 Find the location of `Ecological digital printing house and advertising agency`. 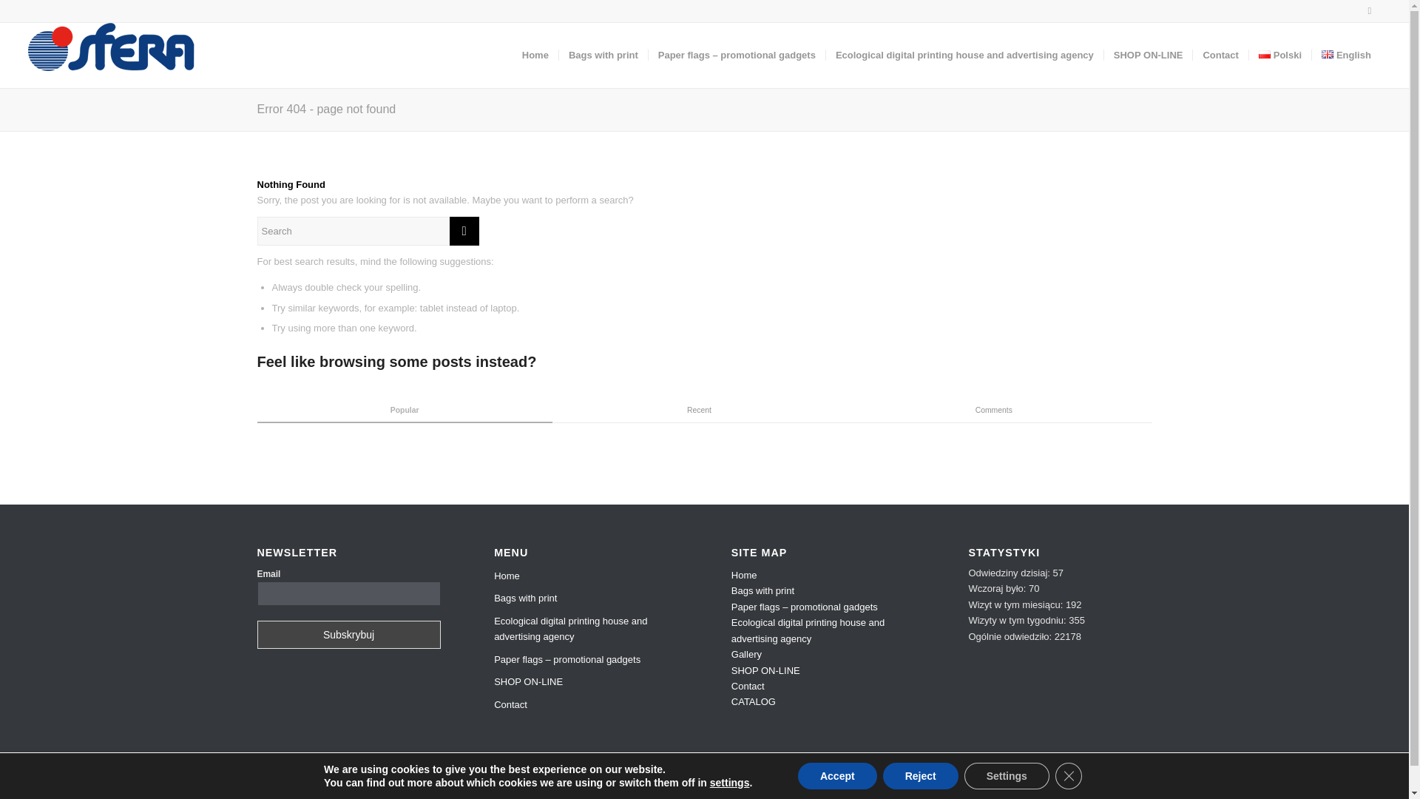

Ecological digital printing house and advertising agency is located at coordinates (586, 629).